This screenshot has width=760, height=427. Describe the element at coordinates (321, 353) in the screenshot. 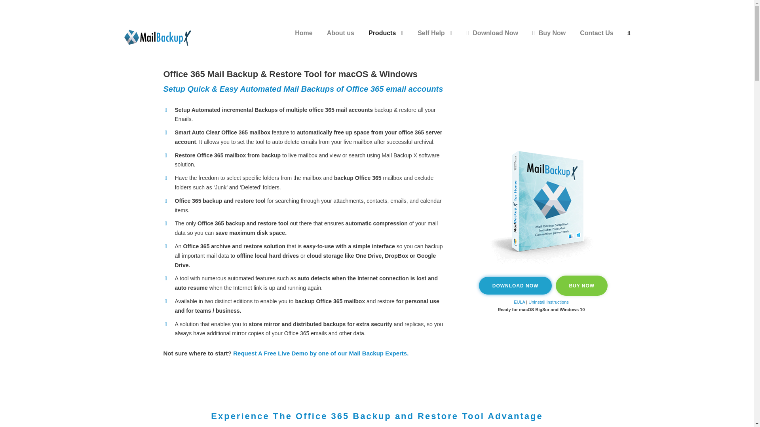

I see `Request A Free Live Demo by one of our Mail Backup Experts.` at that location.